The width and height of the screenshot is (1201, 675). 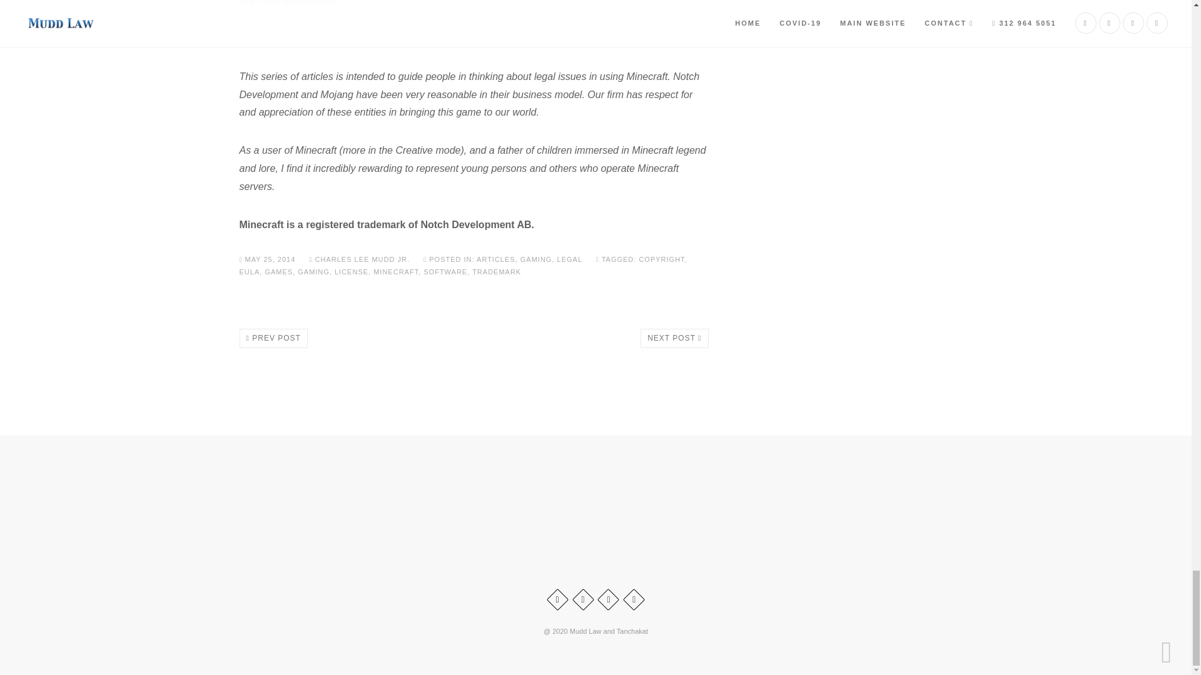 I want to click on TRADEMARK, so click(x=497, y=271).